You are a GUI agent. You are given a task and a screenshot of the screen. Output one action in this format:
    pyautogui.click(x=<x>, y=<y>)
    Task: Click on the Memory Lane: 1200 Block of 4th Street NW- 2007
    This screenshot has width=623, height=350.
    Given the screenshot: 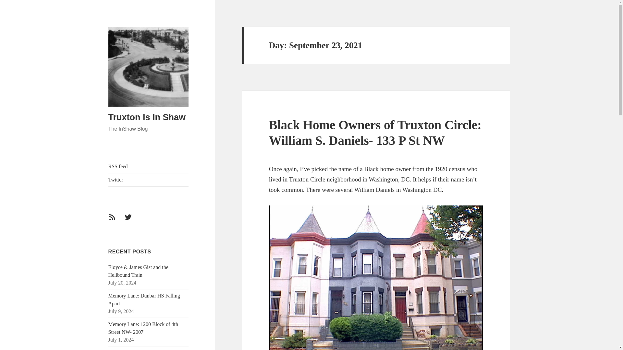 What is the action you would take?
    pyautogui.click(x=143, y=328)
    